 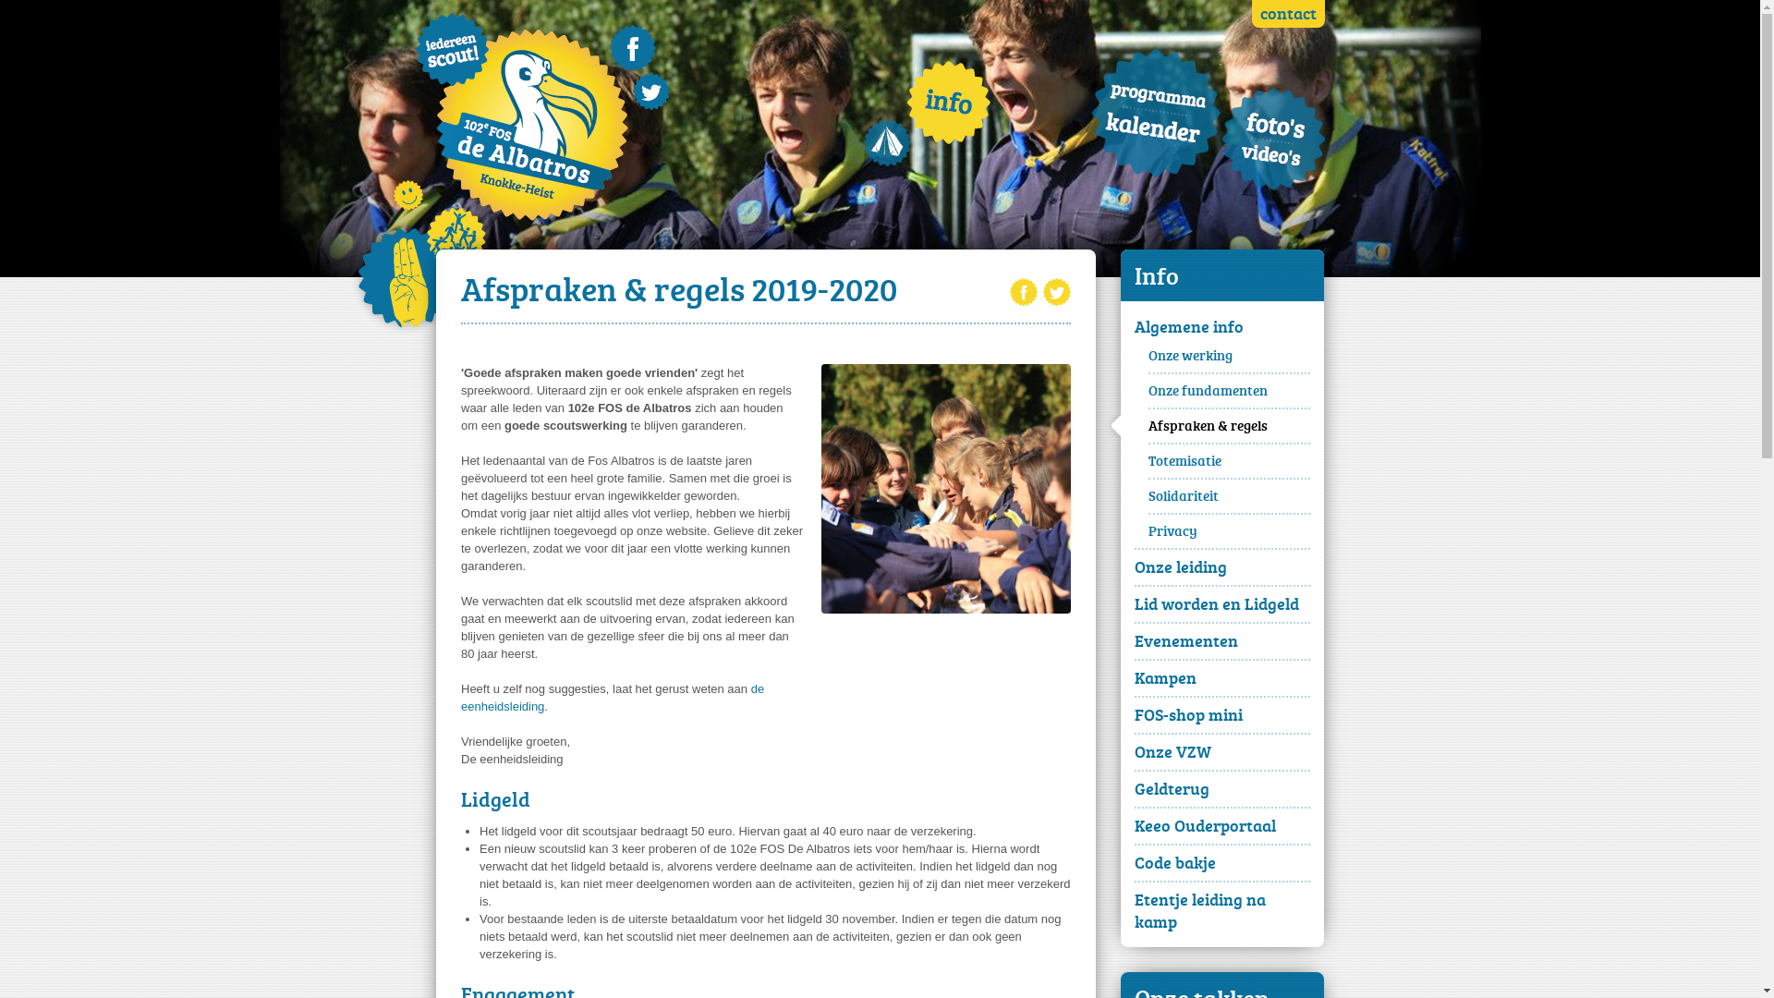 What do you see at coordinates (1229, 425) in the screenshot?
I see `Afspraken & regels
 ` at bounding box center [1229, 425].